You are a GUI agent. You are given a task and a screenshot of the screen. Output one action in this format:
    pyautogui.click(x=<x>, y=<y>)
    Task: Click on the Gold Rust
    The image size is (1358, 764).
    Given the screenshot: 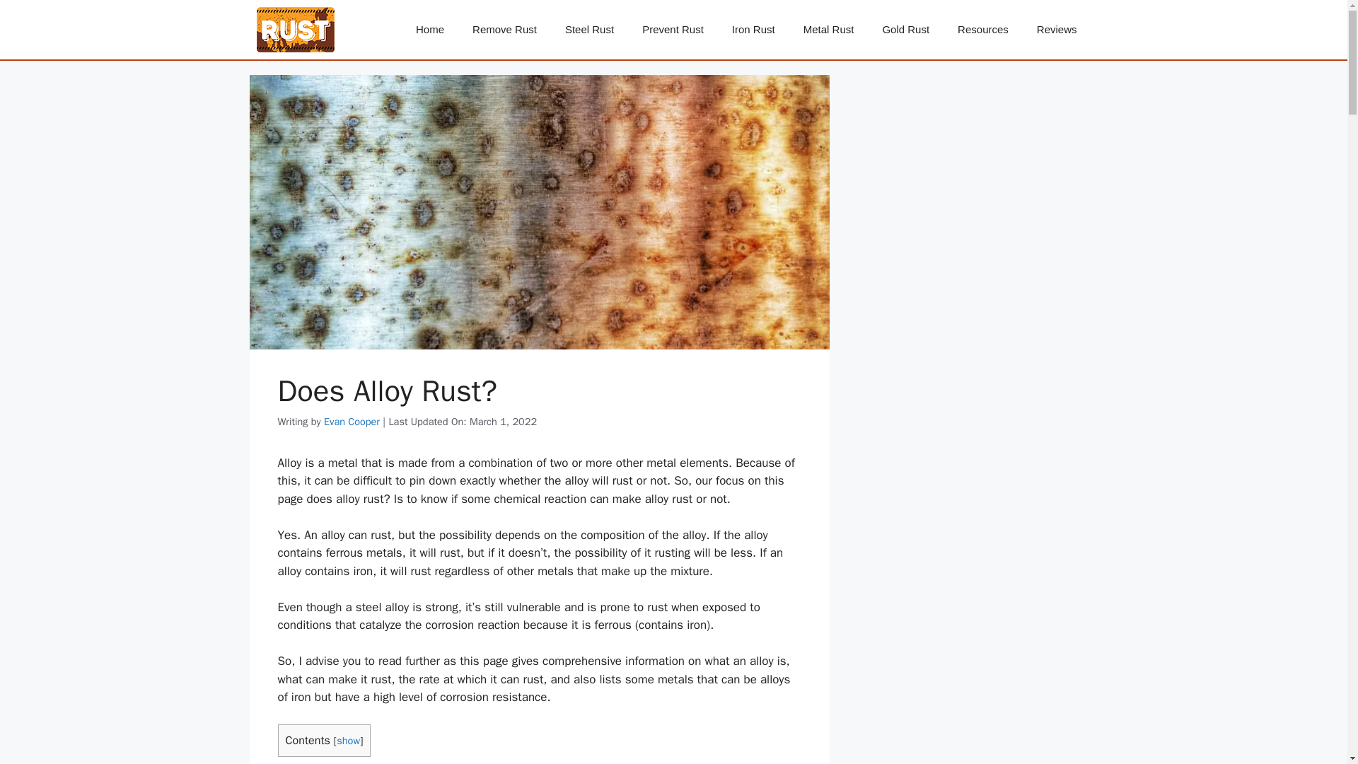 What is the action you would take?
    pyautogui.click(x=905, y=30)
    